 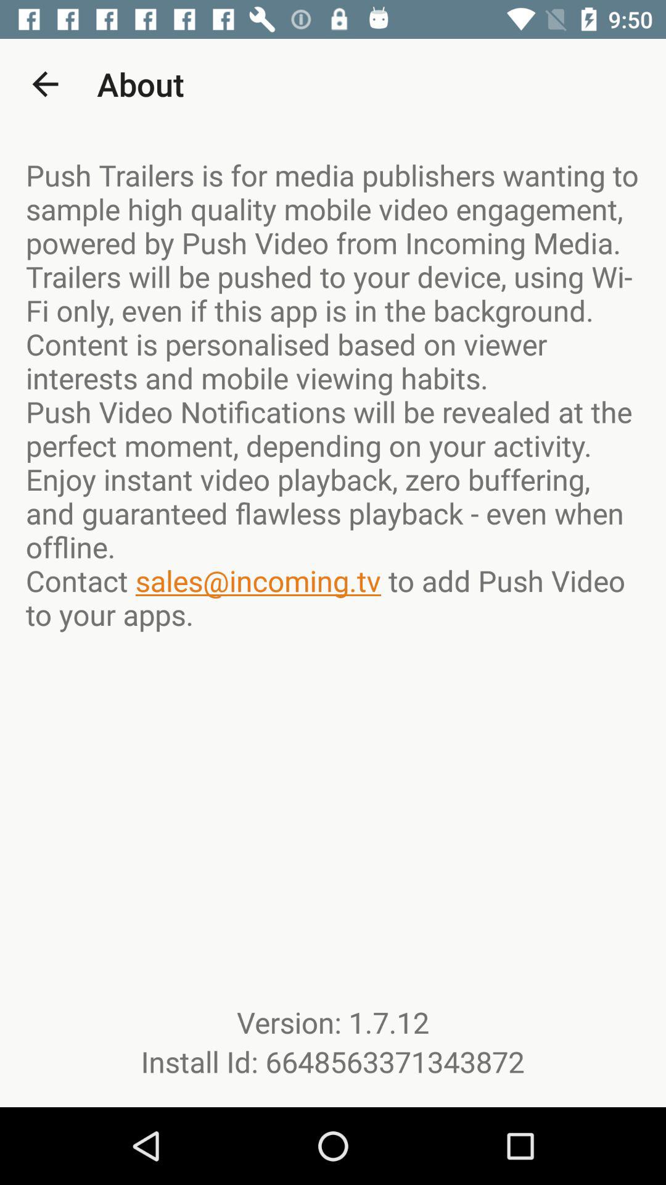 What do you see at coordinates (333, 394) in the screenshot?
I see `launch the push trailers is` at bounding box center [333, 394].